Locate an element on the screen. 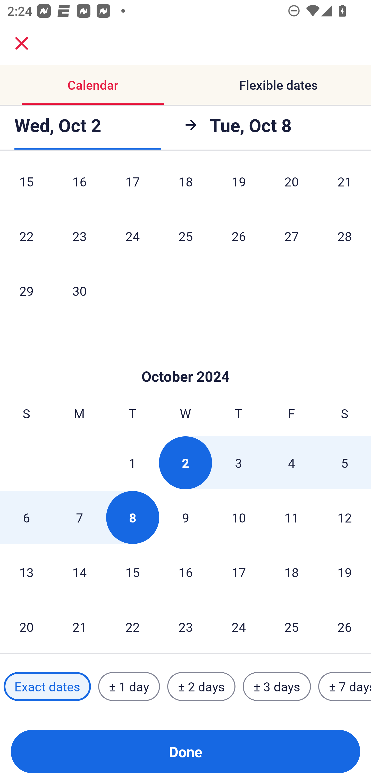 The image size is (371, 784). 15 Sunday, September 15, 2024 is located at coordinates (26, 186).